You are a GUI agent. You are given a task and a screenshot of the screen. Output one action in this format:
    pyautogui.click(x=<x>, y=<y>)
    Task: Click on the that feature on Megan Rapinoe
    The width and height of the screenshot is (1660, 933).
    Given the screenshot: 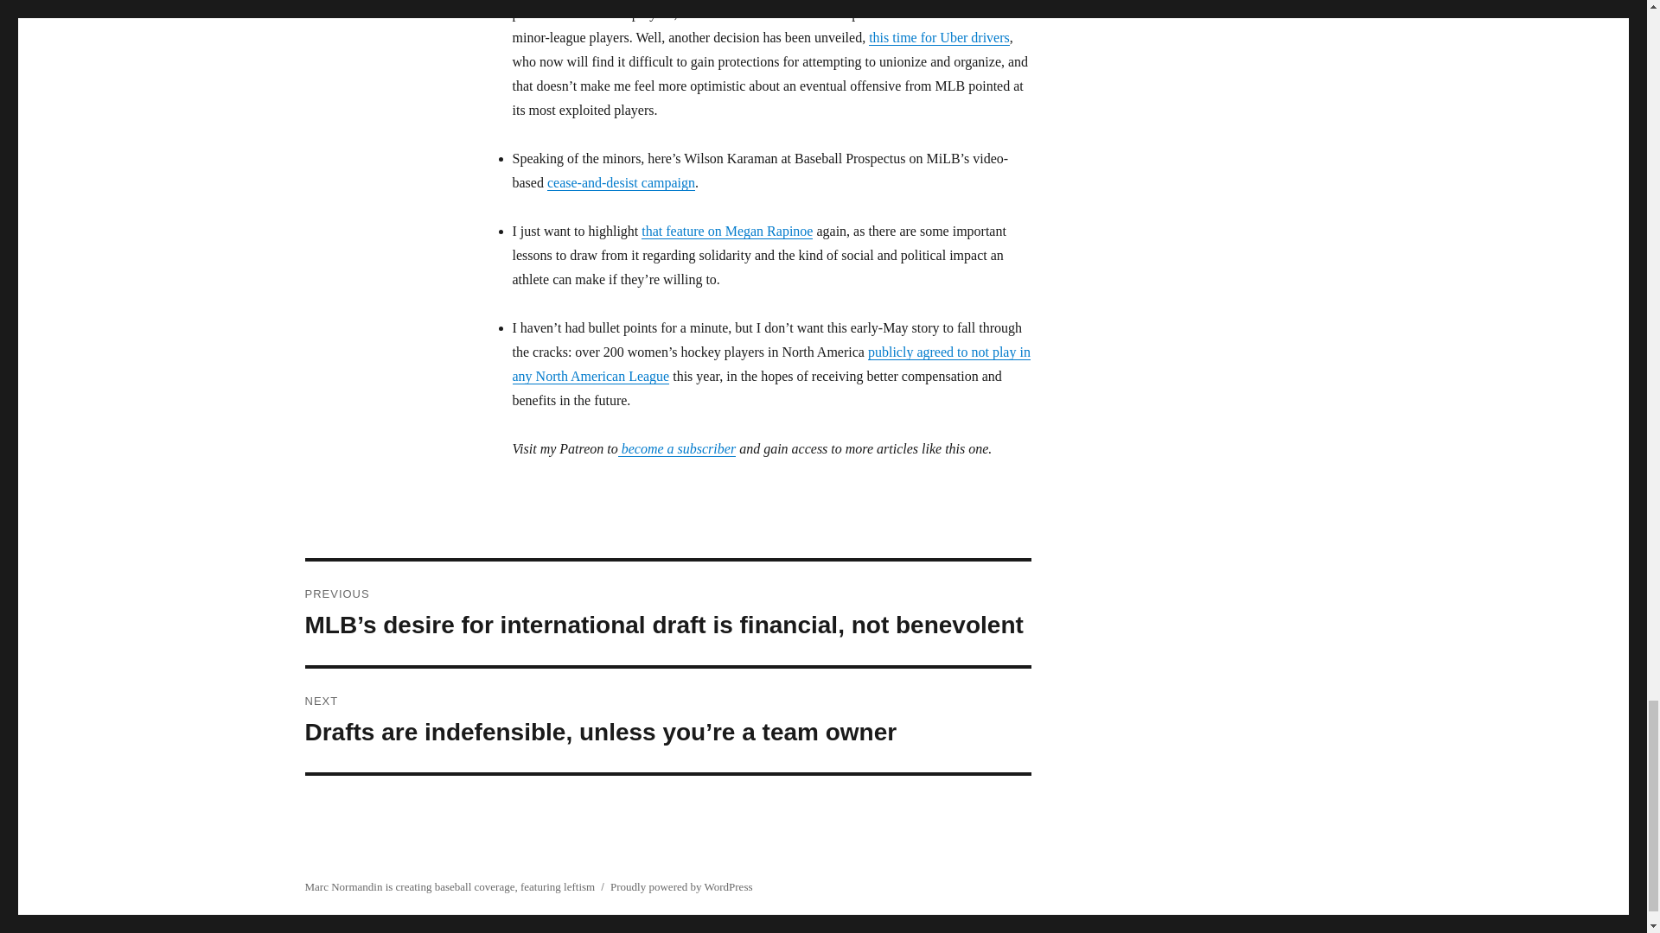 What is the action you would take?
    pyautogui.click(x=726, y=232)
    